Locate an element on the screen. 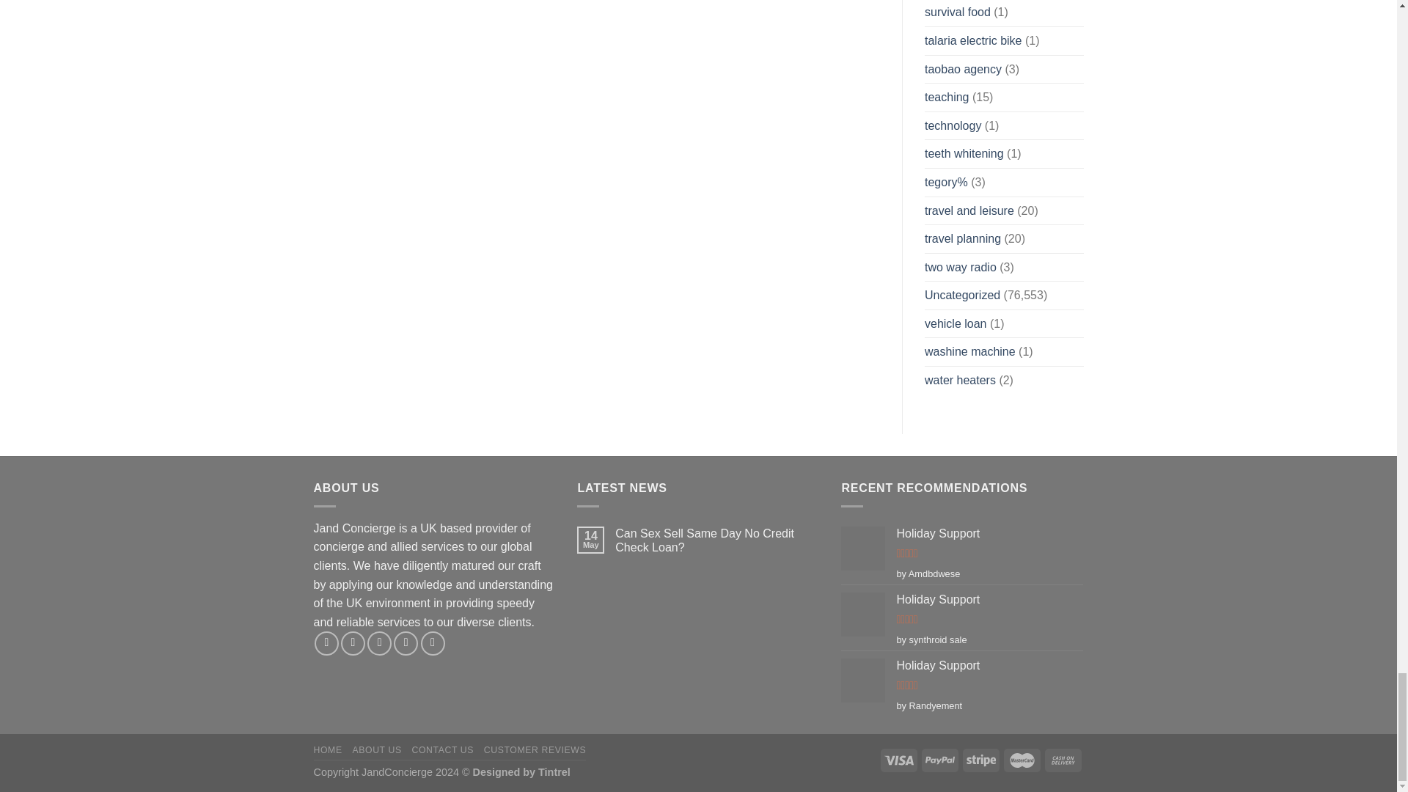 Image resolution: width=1408 pixels, height=792 pixels. Can Sex Sell Same Day No Credit Check Loan? is located at coordinates (717, 540).